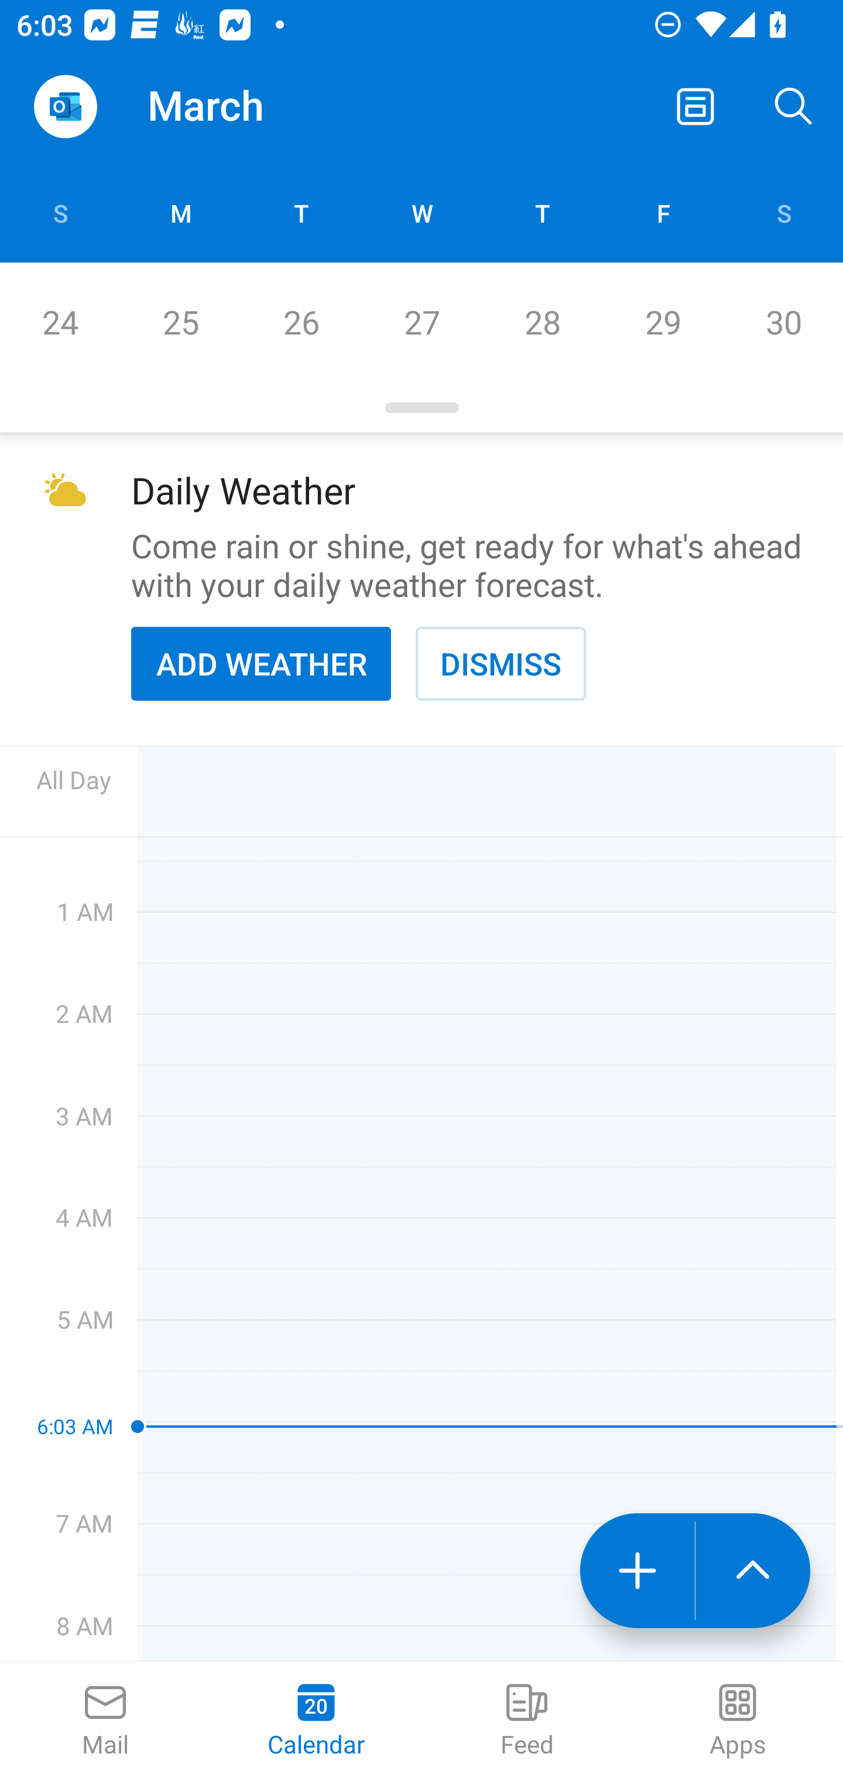 This screenshot has height=1781, width=843. What do you see at coordinates (60, 323) in the screenshot?
I see `24 Sunday, March 24` at bounding box center [60, 323].